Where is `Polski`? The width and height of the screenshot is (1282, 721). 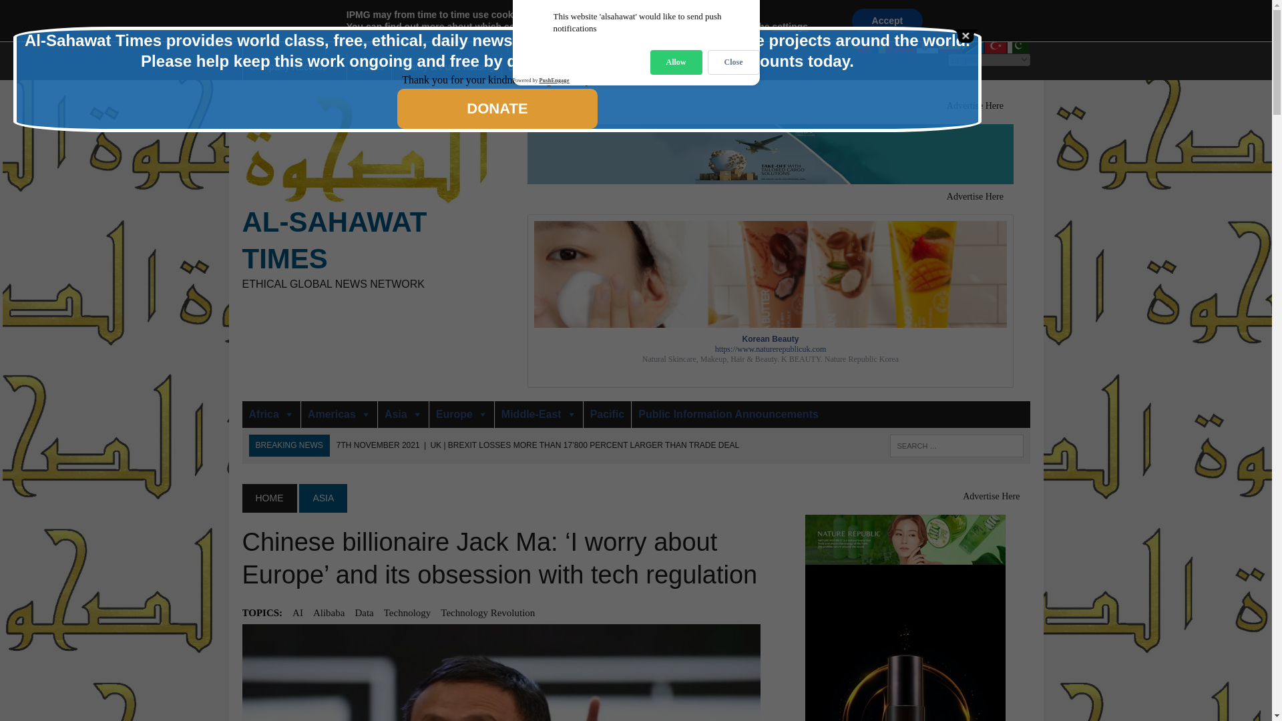
Polski is located at coordinates (1018, 28).